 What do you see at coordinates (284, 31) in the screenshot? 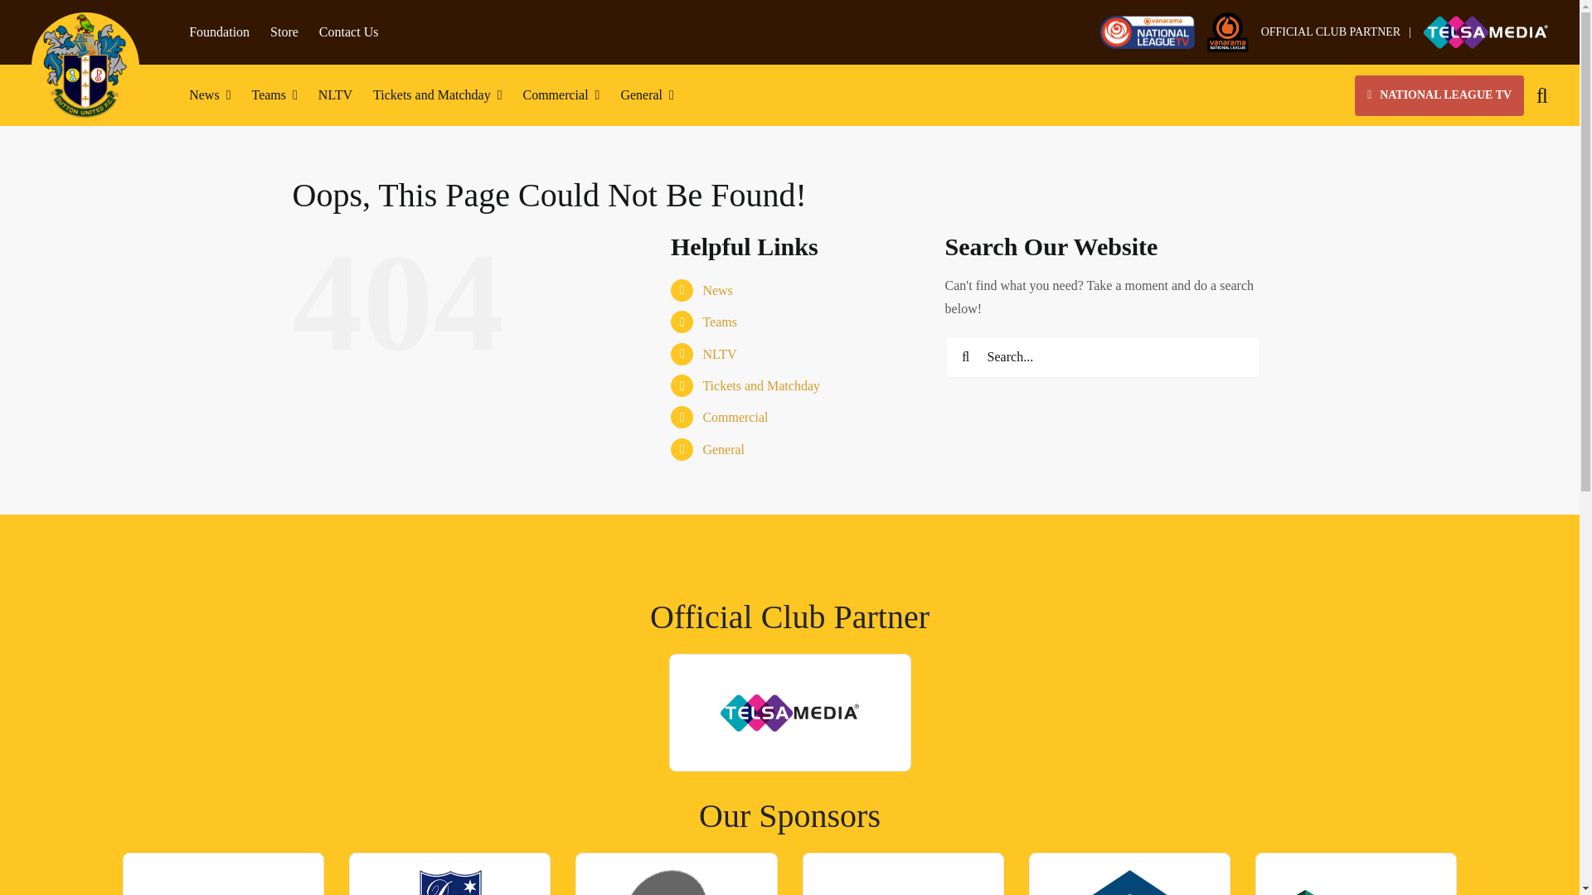
I see `Store` at bounding box center [284, 31].